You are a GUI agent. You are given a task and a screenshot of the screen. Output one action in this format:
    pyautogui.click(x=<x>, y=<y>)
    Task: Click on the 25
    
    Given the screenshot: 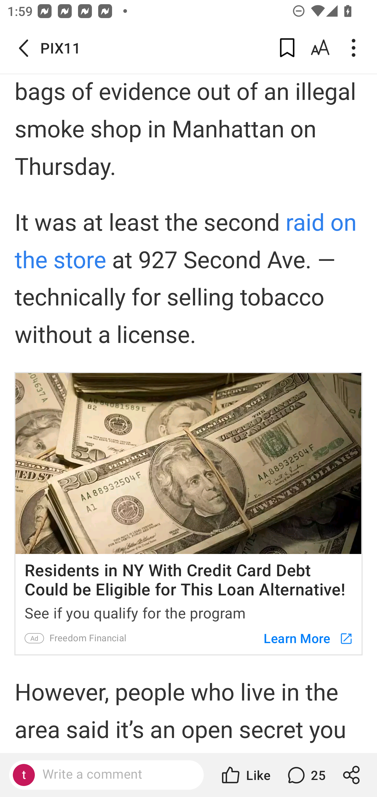 What is the action you would take?
    pyautogui.click(x=305, y=775)
    